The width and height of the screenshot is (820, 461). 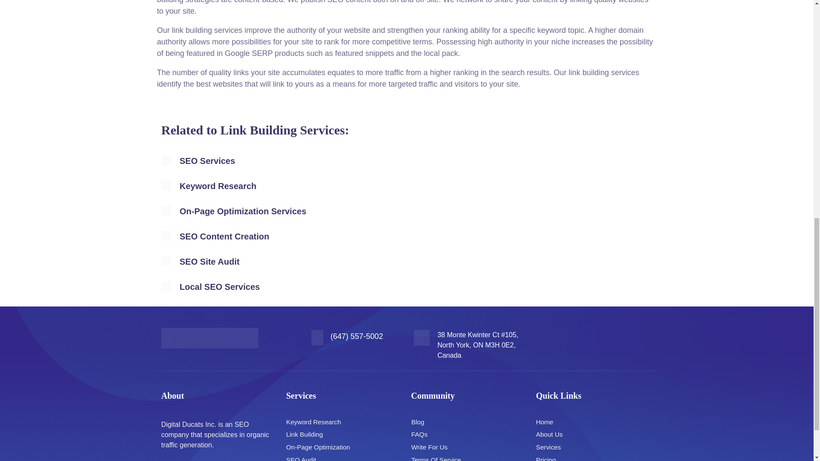 What do you see at coordinates (167, 236) in the screenshot?
I see `blue-chek-icon` at bounding box center [167, 236].